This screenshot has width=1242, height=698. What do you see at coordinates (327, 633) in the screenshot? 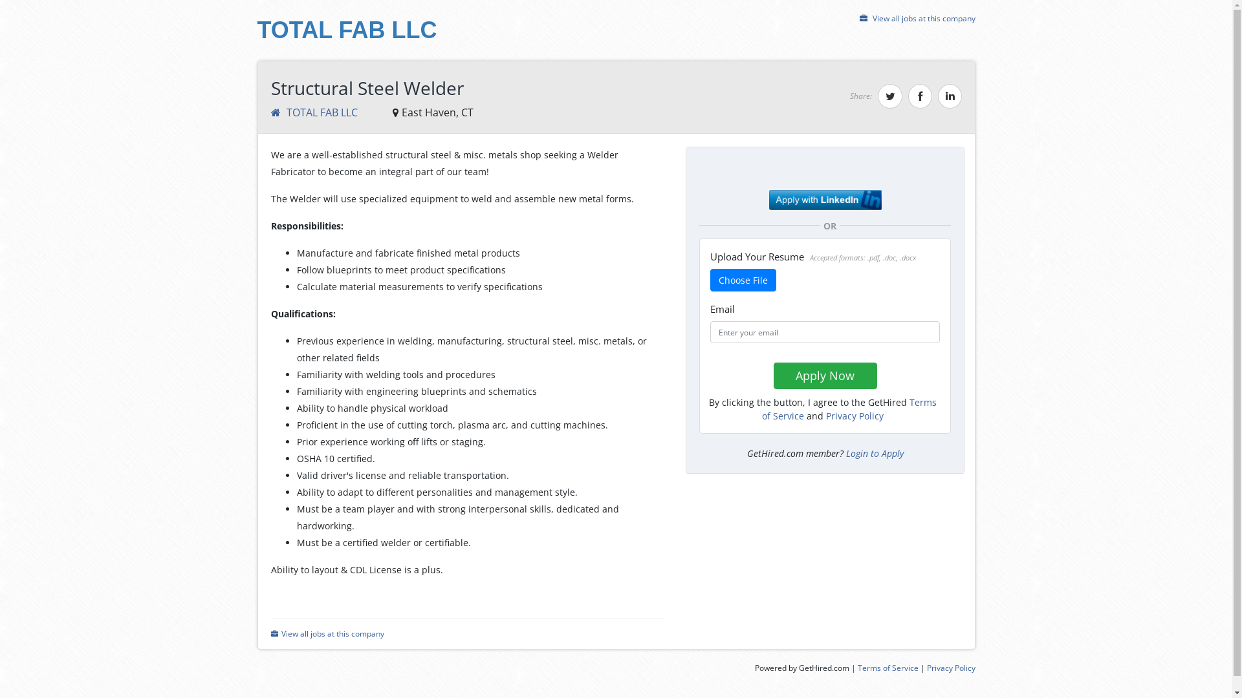
I see `View all jobs at this company` at bounding box center [327, 633].